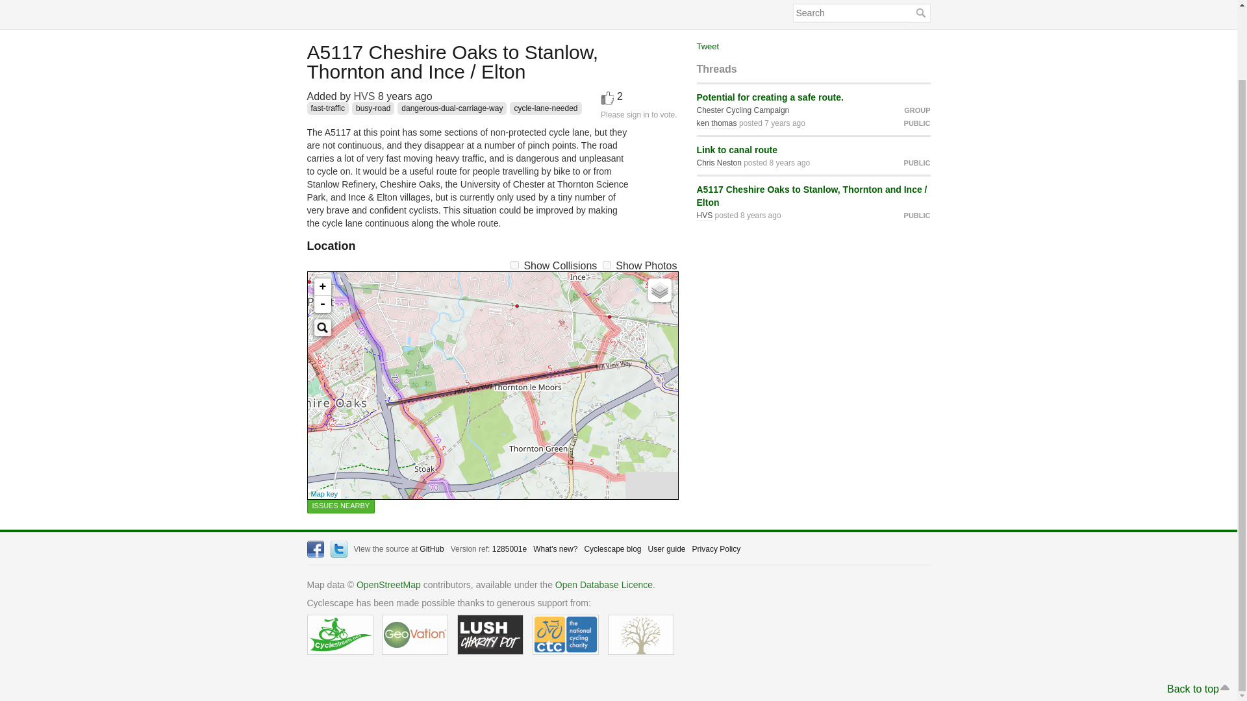 The width and height of the screenshot is (1247, 701). What do you see at coordinates (322, 287) in the screenshot?
I see `Zoom in` at bounding box center [322, 287].